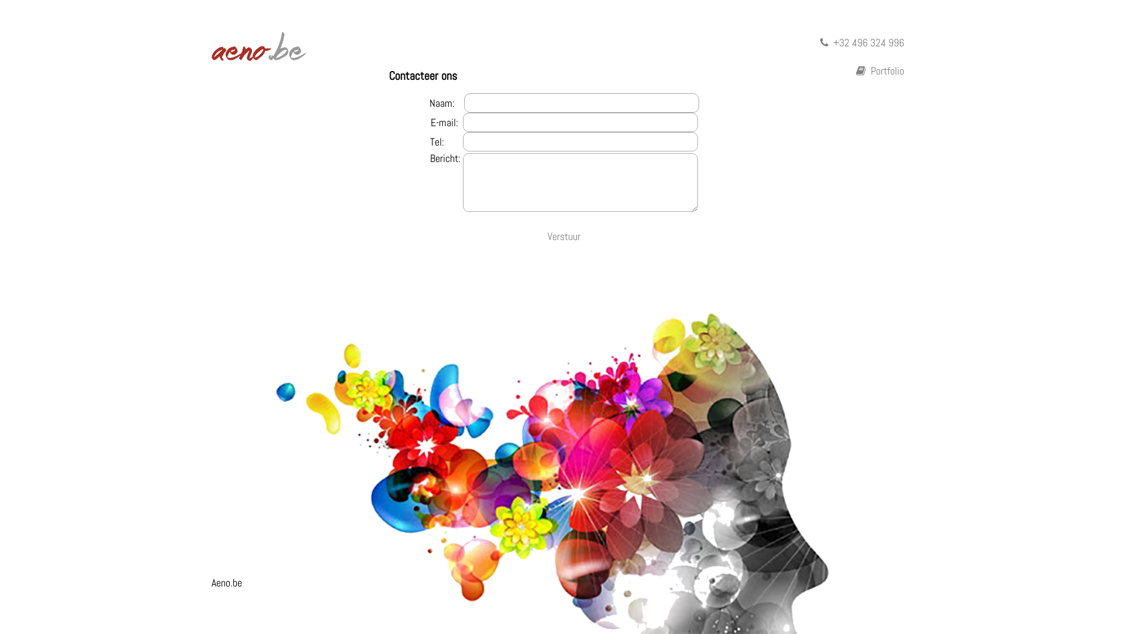  What do you see at coordinates (862, 42) in the screenshot?
I see `  +32 496 324 996` at bounding box center [862, 42].